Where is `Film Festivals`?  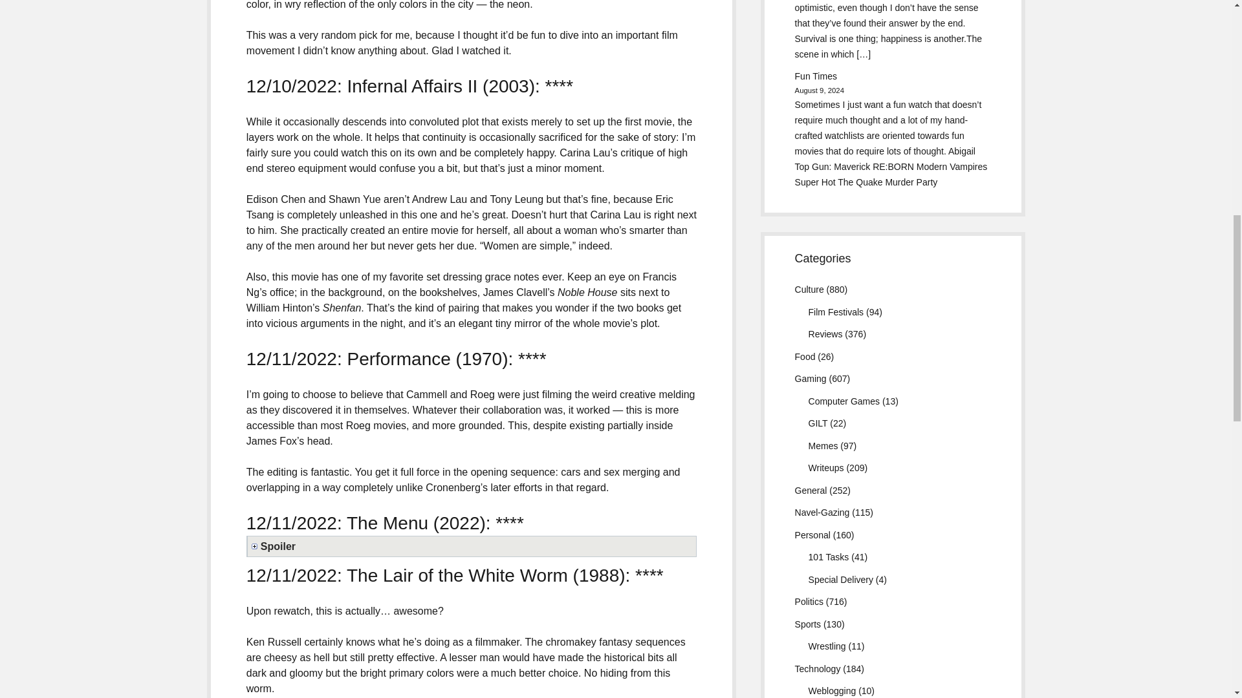
Film Festivals is located at coordinates (836, 312).